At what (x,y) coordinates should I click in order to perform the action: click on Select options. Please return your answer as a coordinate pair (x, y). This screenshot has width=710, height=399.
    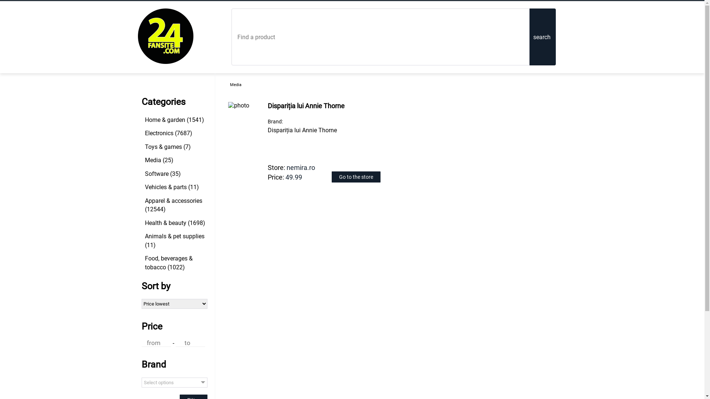
    Looking at the image, I should click on (174, 383).